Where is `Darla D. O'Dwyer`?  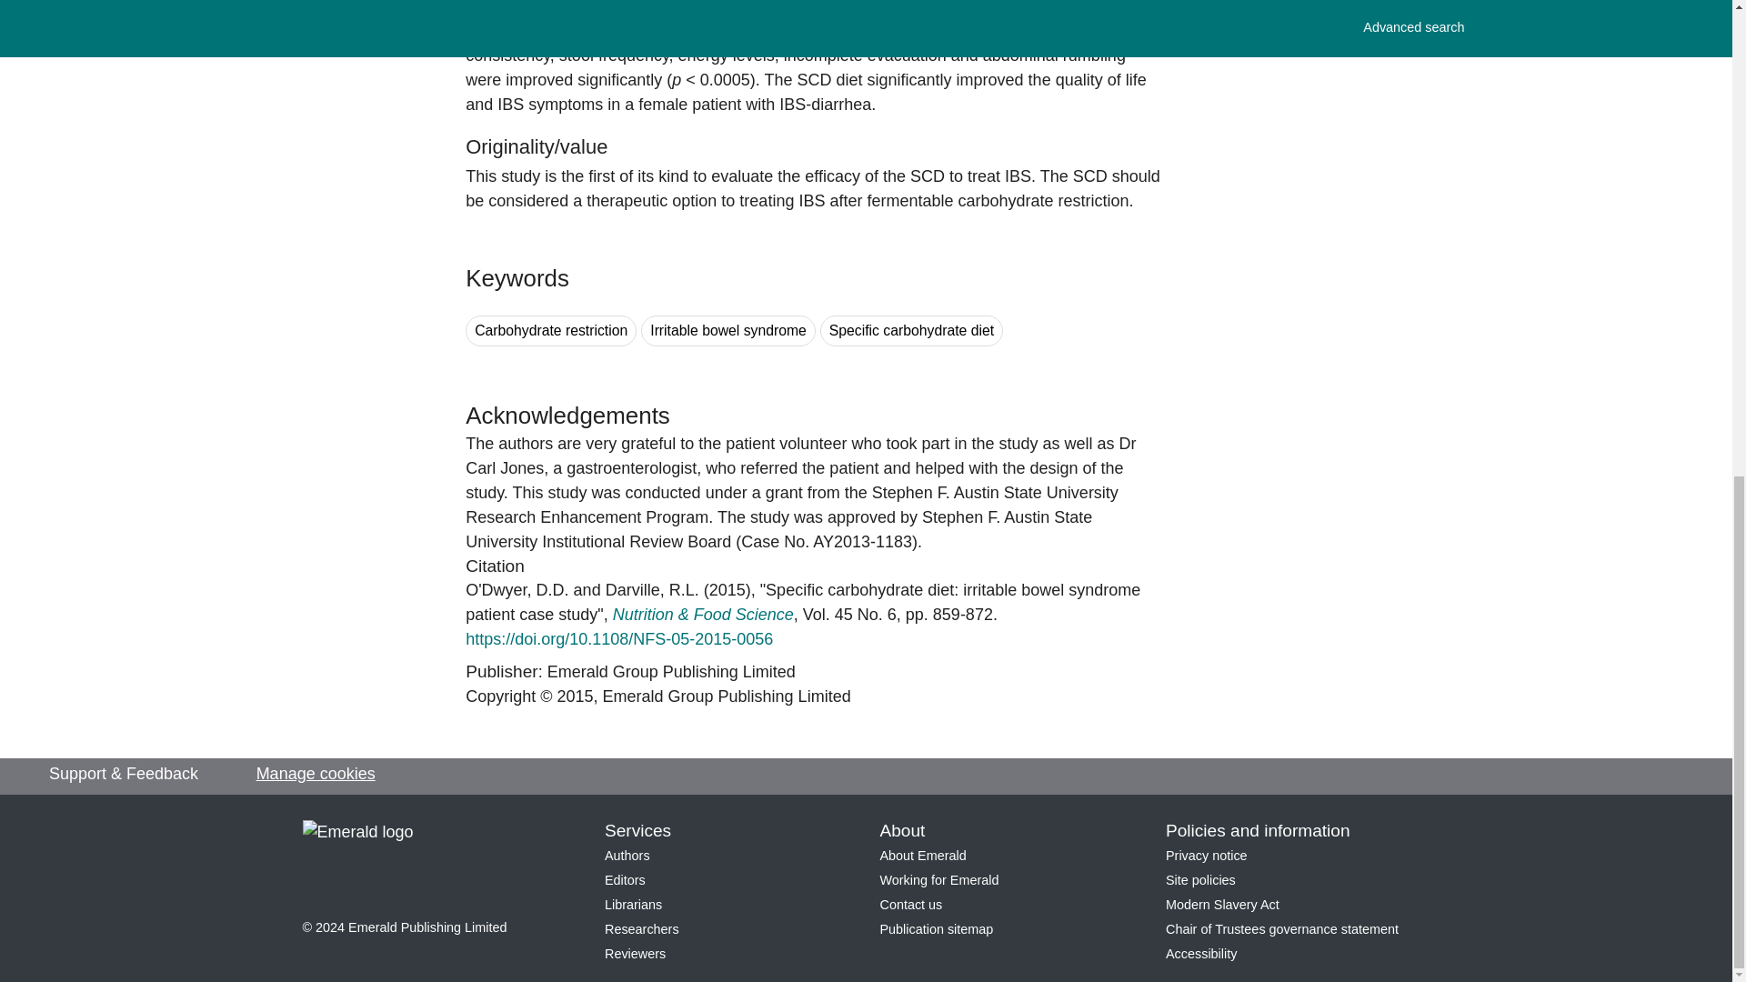
Darla D. O'Dwyer is located at coordinates (517, 589).